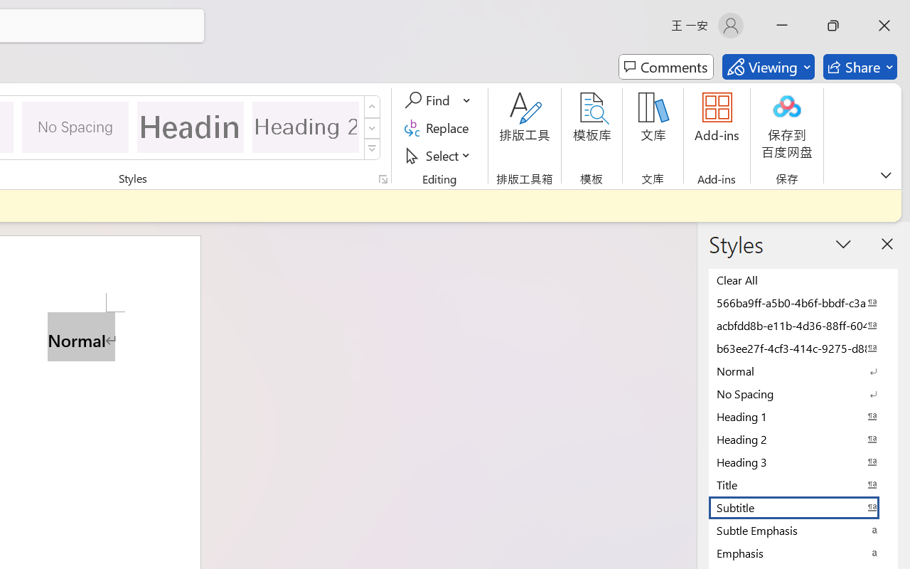 This screenshot has width=910, height=569. What do you see at coordinates (373, 128) in the screenshot?
I see `Row Down` at bounding box center [373, 128].